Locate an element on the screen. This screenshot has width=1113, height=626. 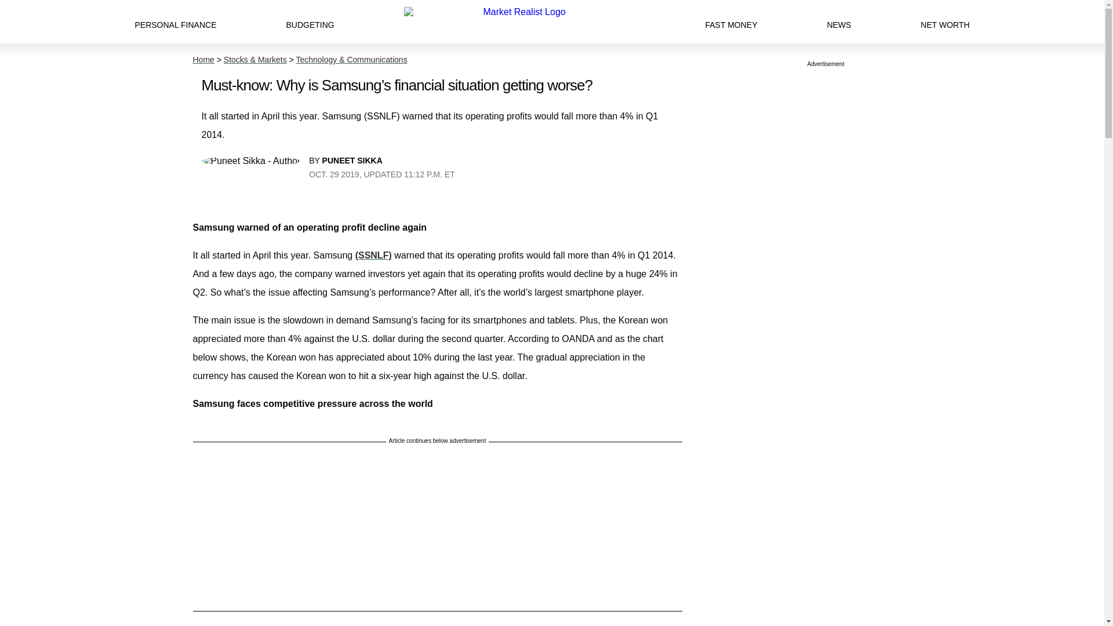
NET WORTH is located at coordinates (945, 21).